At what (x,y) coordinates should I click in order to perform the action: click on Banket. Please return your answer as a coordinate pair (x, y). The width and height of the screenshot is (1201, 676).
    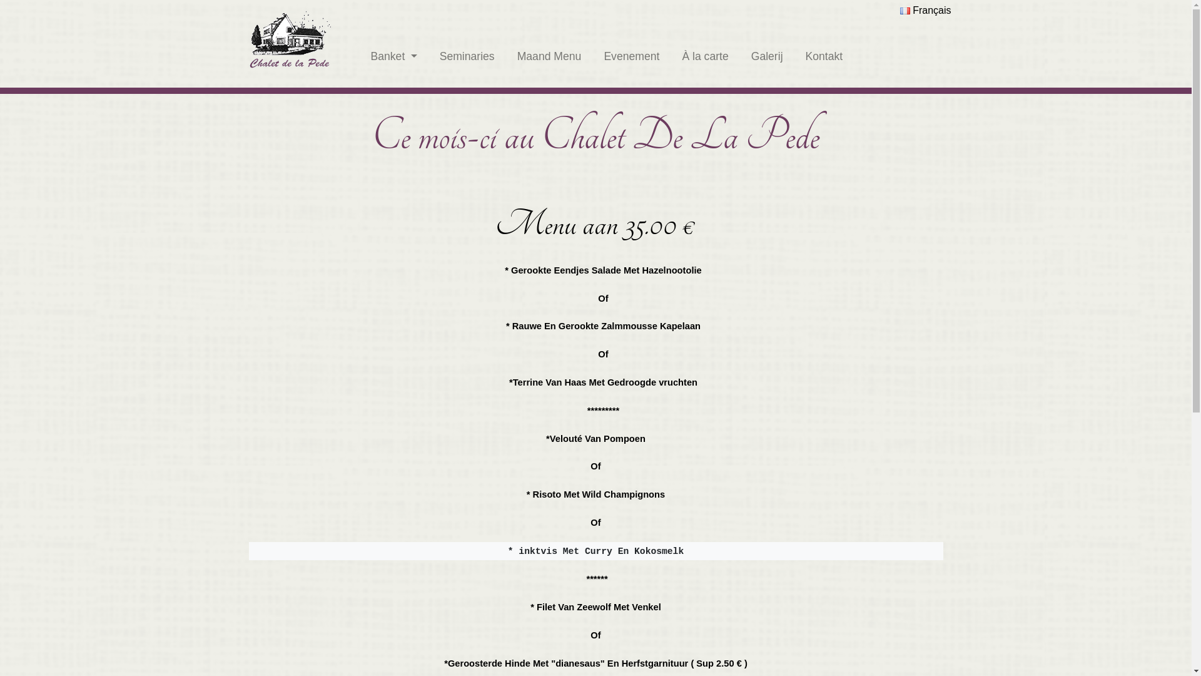
    Looking at the image, I should click on (393, 56).